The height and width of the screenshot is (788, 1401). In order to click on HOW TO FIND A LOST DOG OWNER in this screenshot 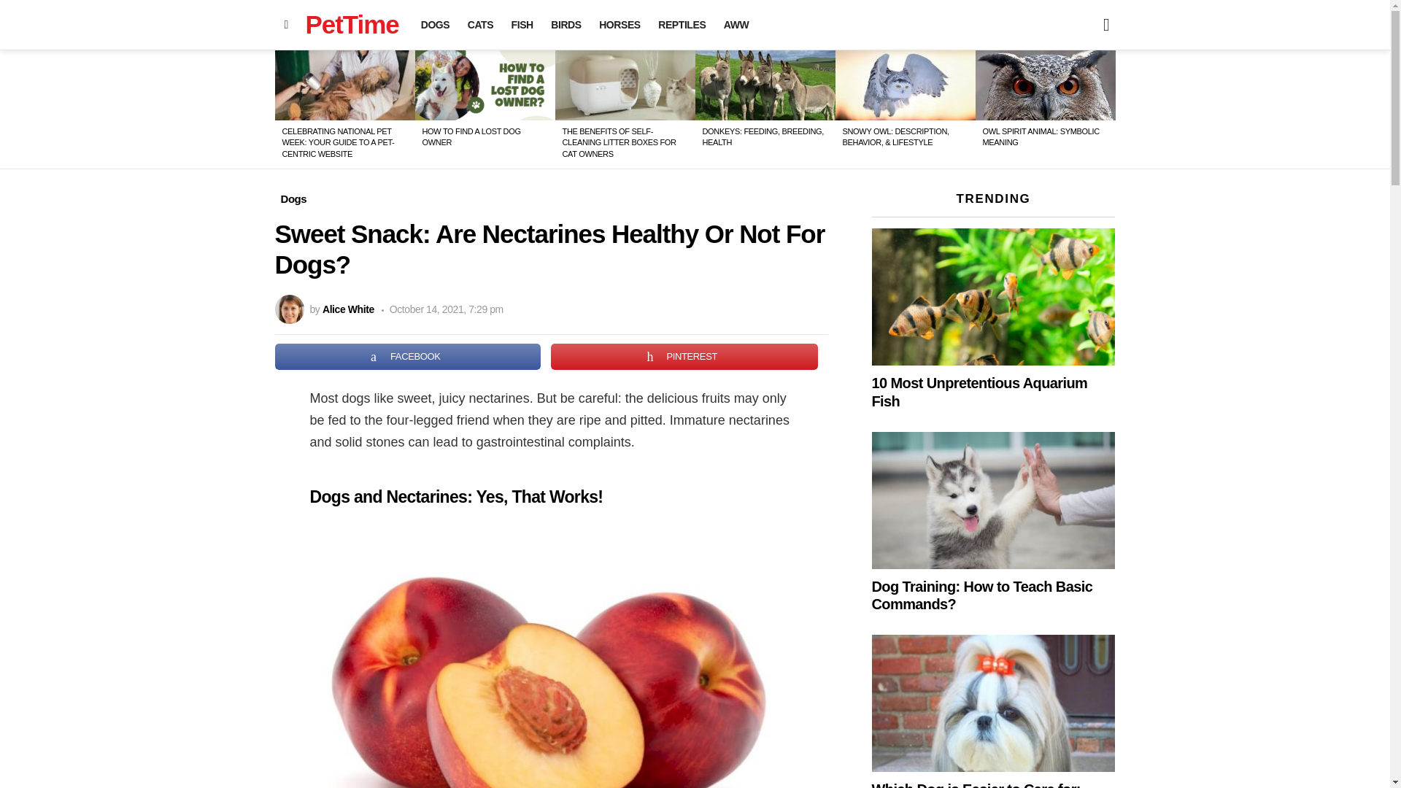, I will do `click(470, 136)`.